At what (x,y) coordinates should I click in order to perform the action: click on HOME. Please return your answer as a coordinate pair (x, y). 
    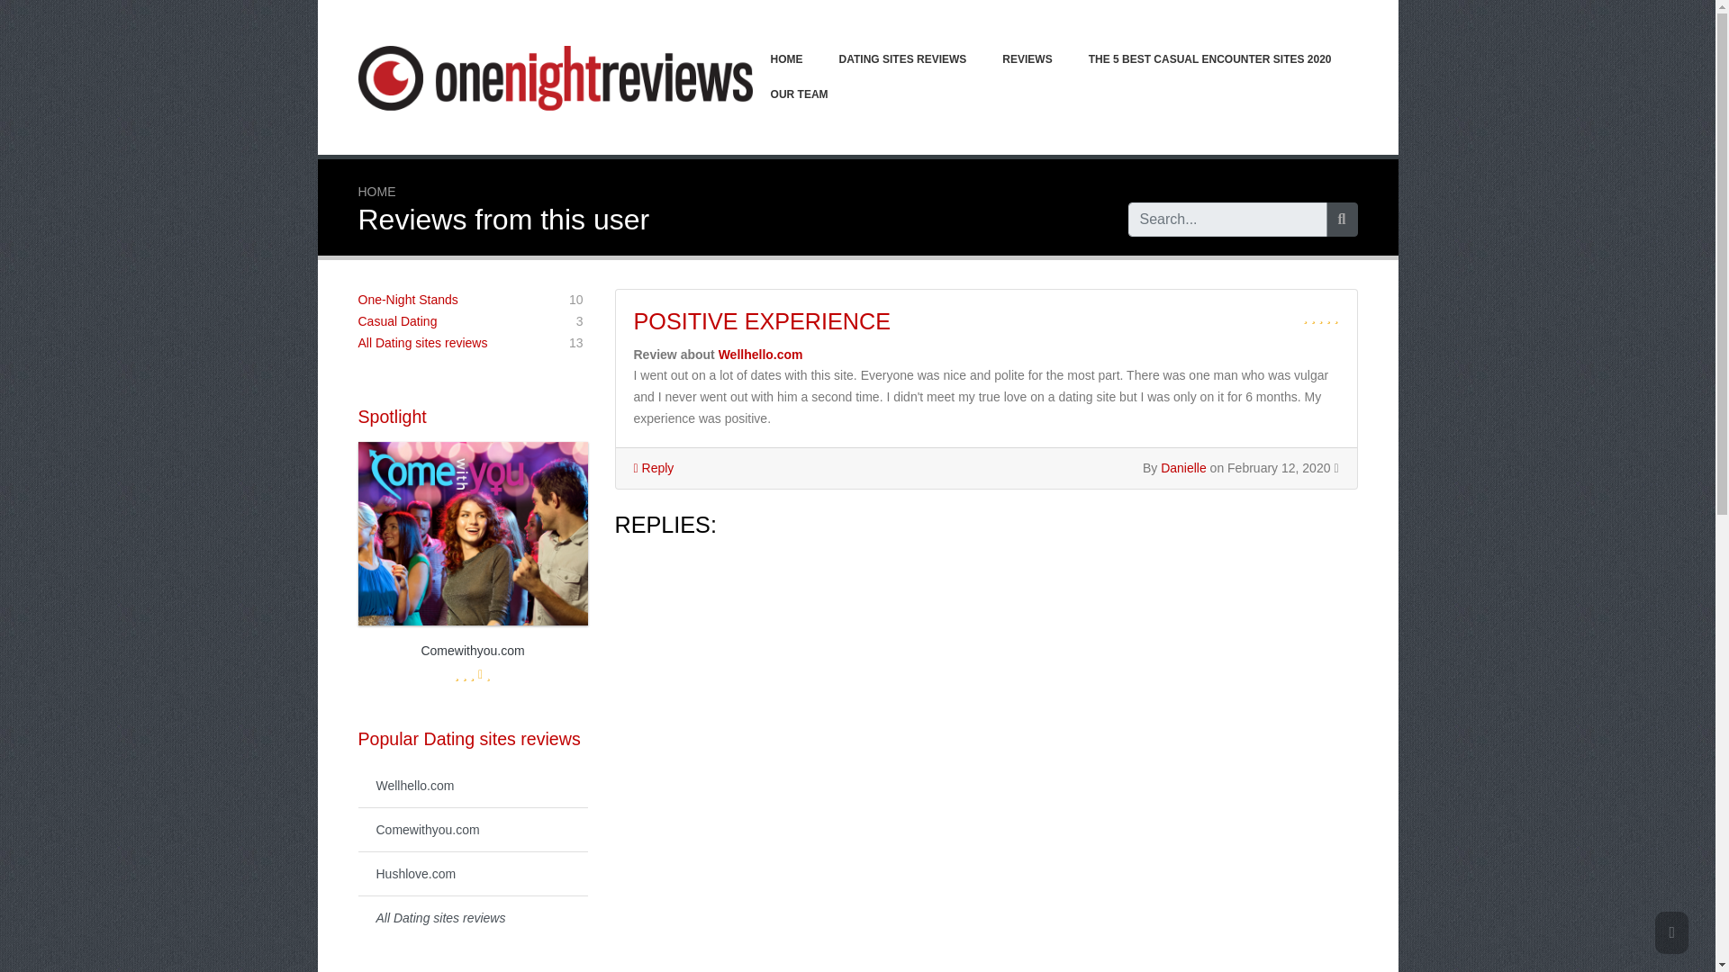
    Looking at the image, I should click on (407, 300).